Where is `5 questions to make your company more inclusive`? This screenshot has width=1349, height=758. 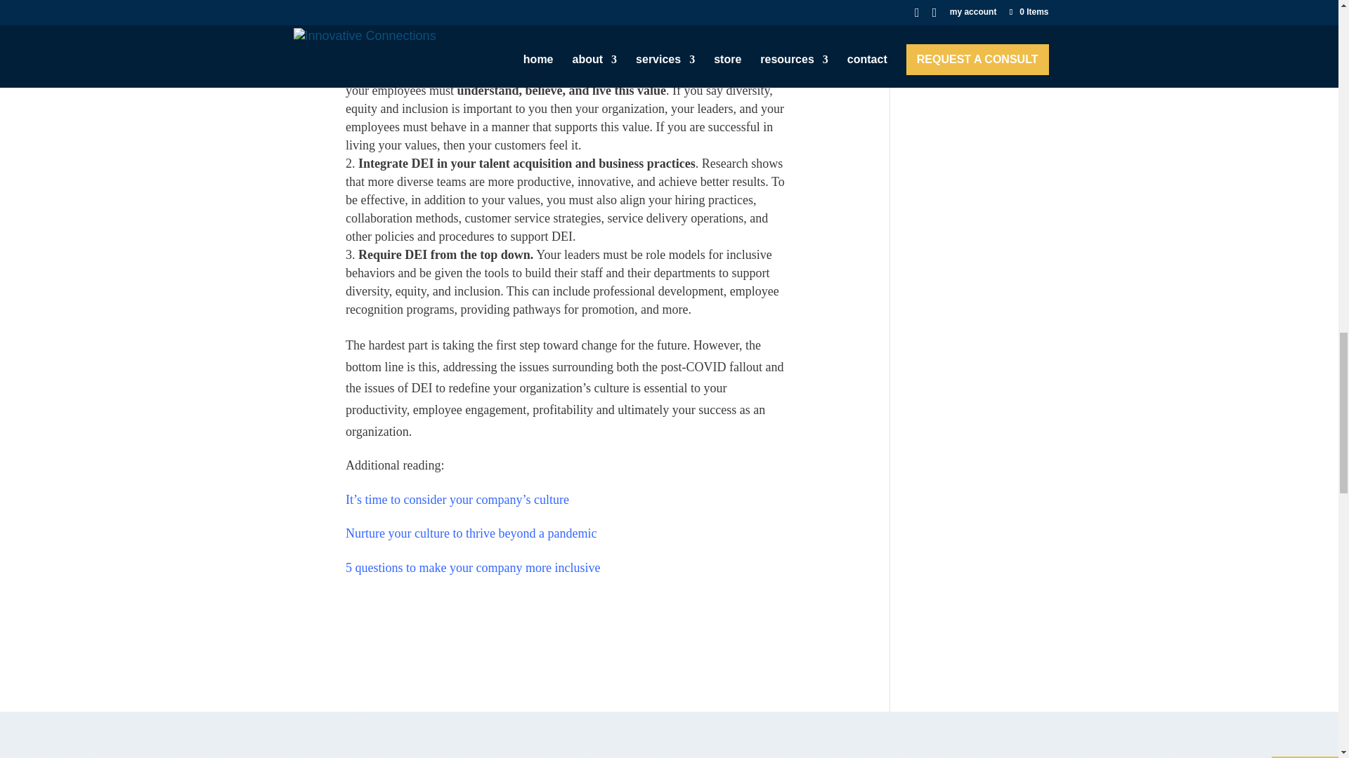 5 questions to make your company more inclusive is located at coordinates (472, 567).